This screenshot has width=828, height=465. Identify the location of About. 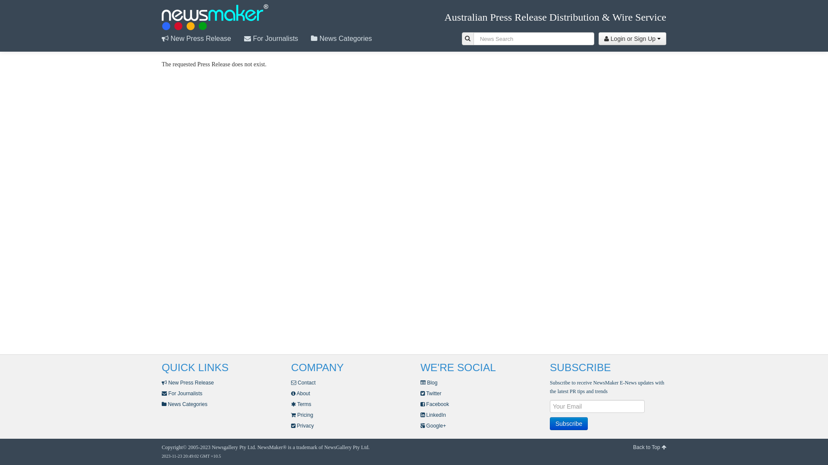
(301, 394).